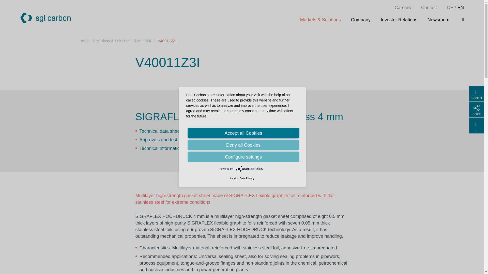 Image resolution: width=488 pixels, height=274 pixels. What do you see at coordinates (403, 8) in the screenshot?
I see `Careers` at bounding box center [403, 8].